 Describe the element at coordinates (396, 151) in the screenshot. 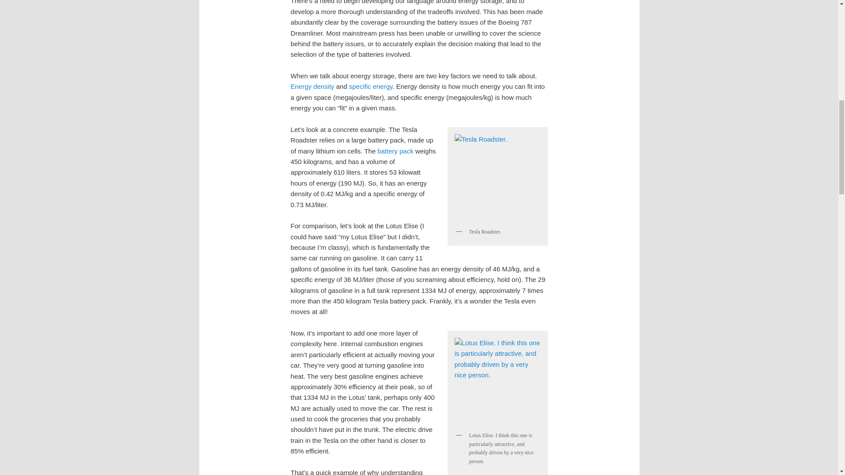

I see `battery pack` at that location.